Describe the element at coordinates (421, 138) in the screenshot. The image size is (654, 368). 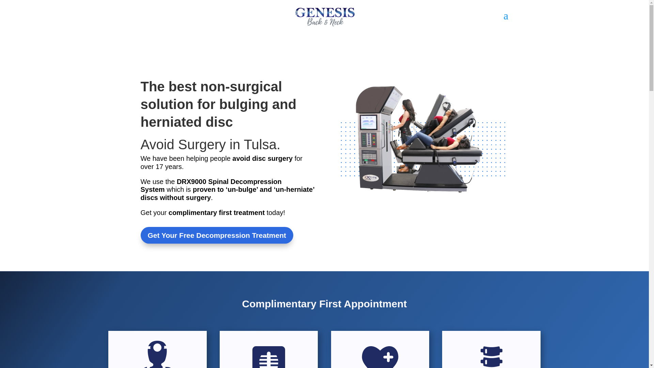
I see `DRX9000-no-surgery-solution` at that location.